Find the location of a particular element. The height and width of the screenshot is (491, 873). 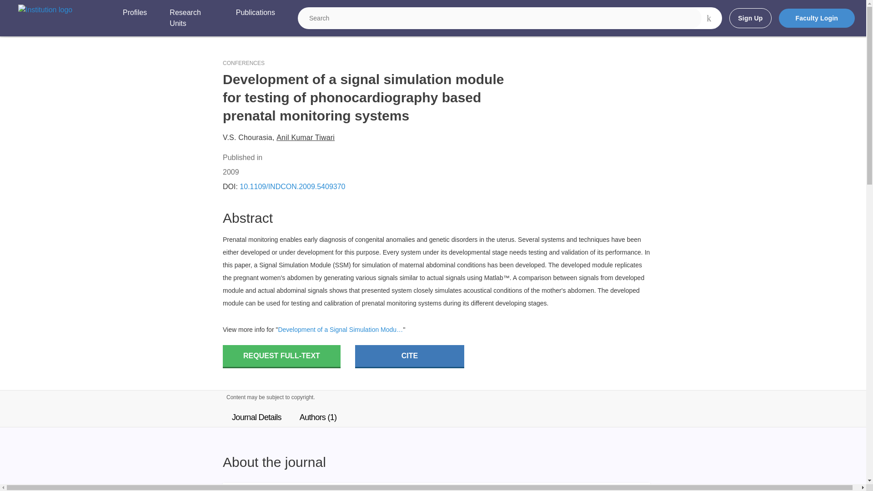

Research Units is located at coordinates (191, 18).